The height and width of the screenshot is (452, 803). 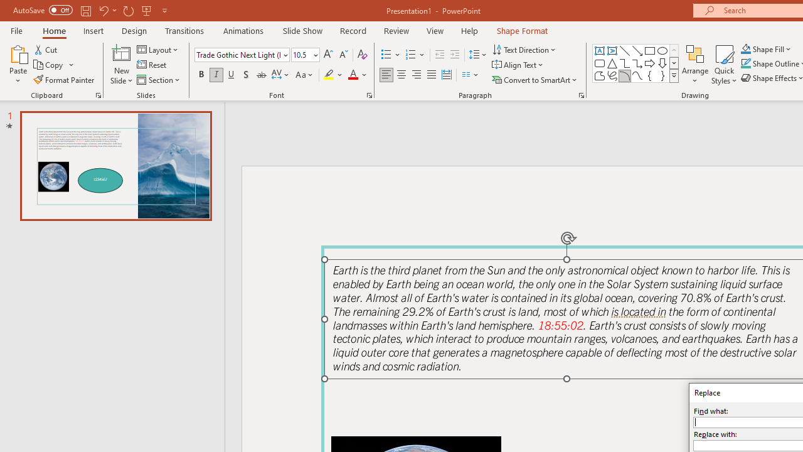 What do you see at coordinates (478, 55) in the screenshot?
I see `Line Spacing` at bounding box center [478, 55].